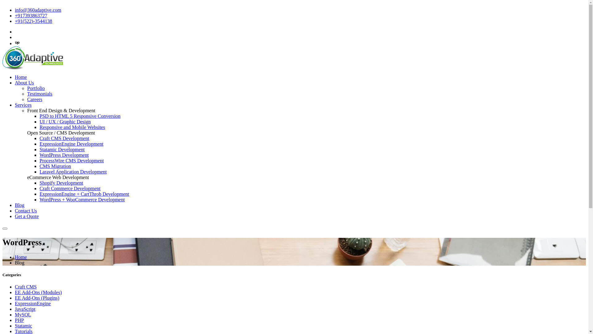  Describe the element at coordinates (82, 200) in the screenshot. I see `WordPress + WooCommerce Development` at that location.